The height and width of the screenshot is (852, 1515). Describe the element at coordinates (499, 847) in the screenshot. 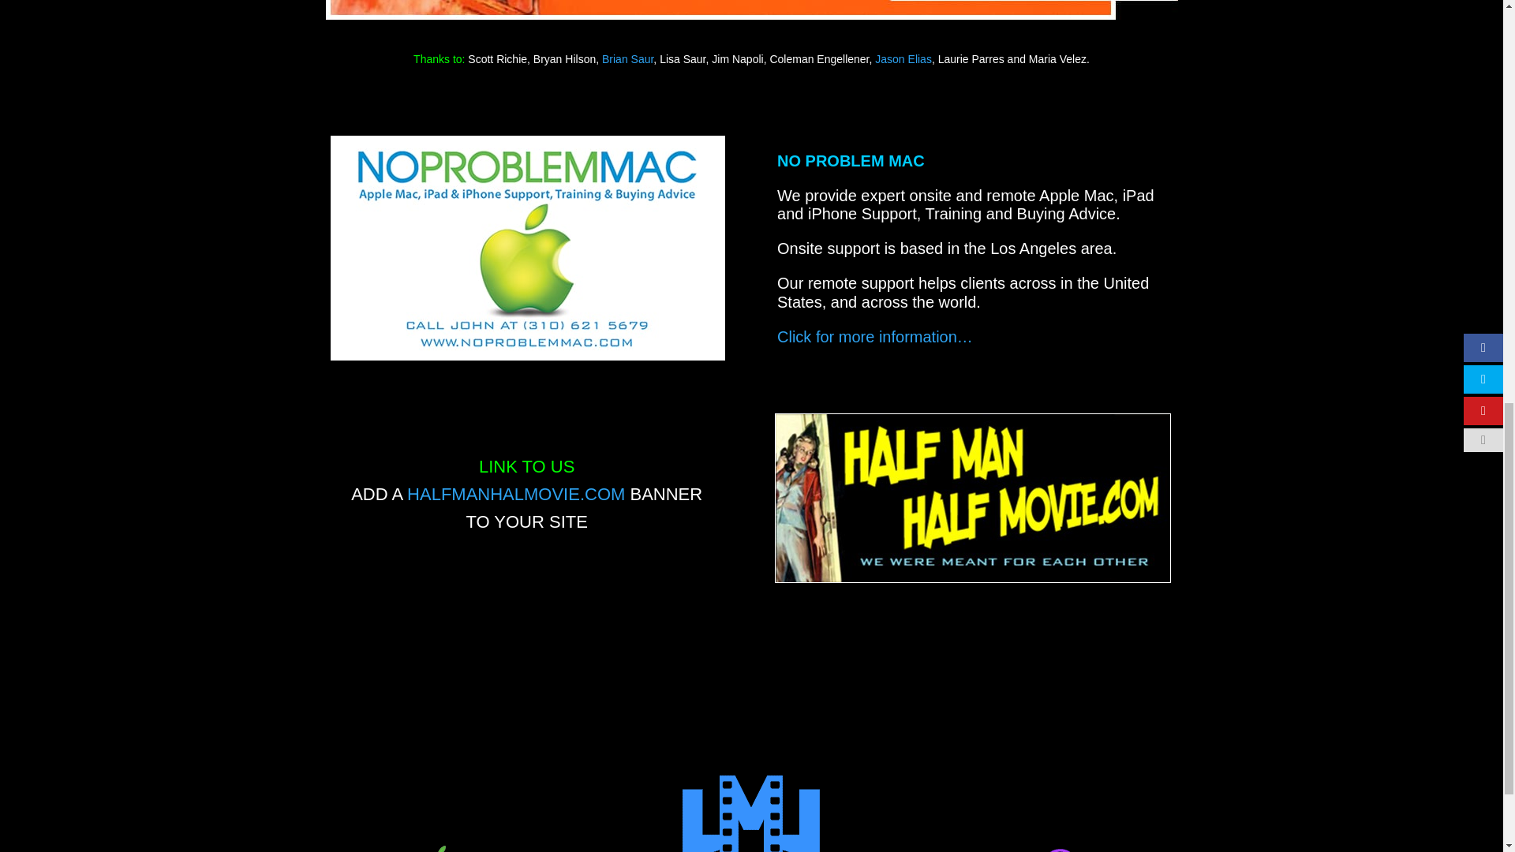

I see `MOAM-200` at that location.